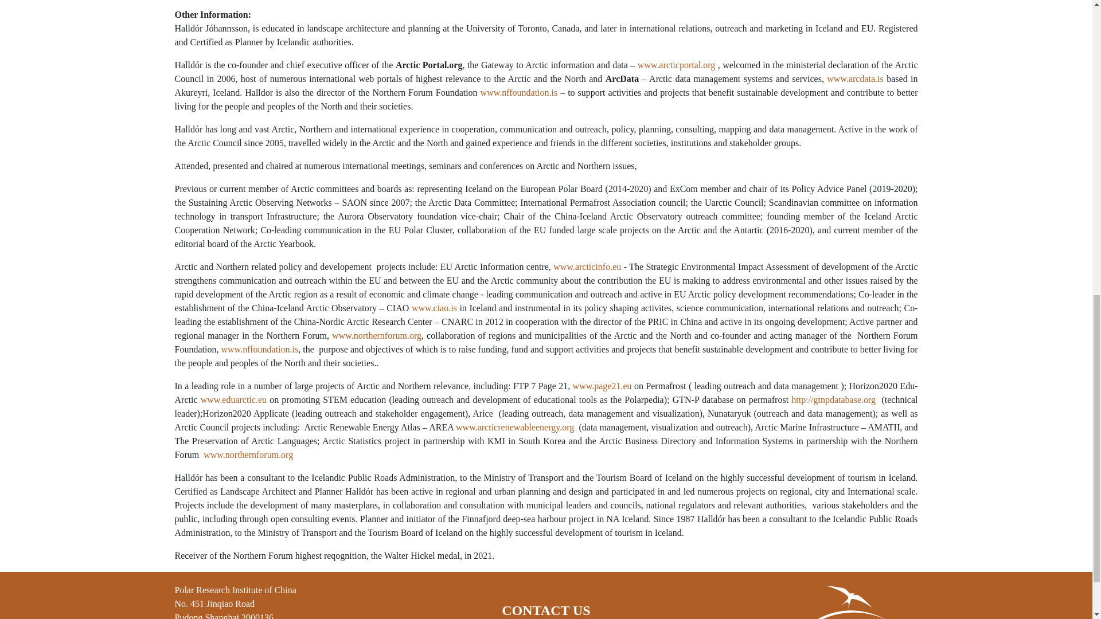  Describe the element at coordinates (233, 400) in the screenshot. I see `www.eduarctic.eu` at that location.